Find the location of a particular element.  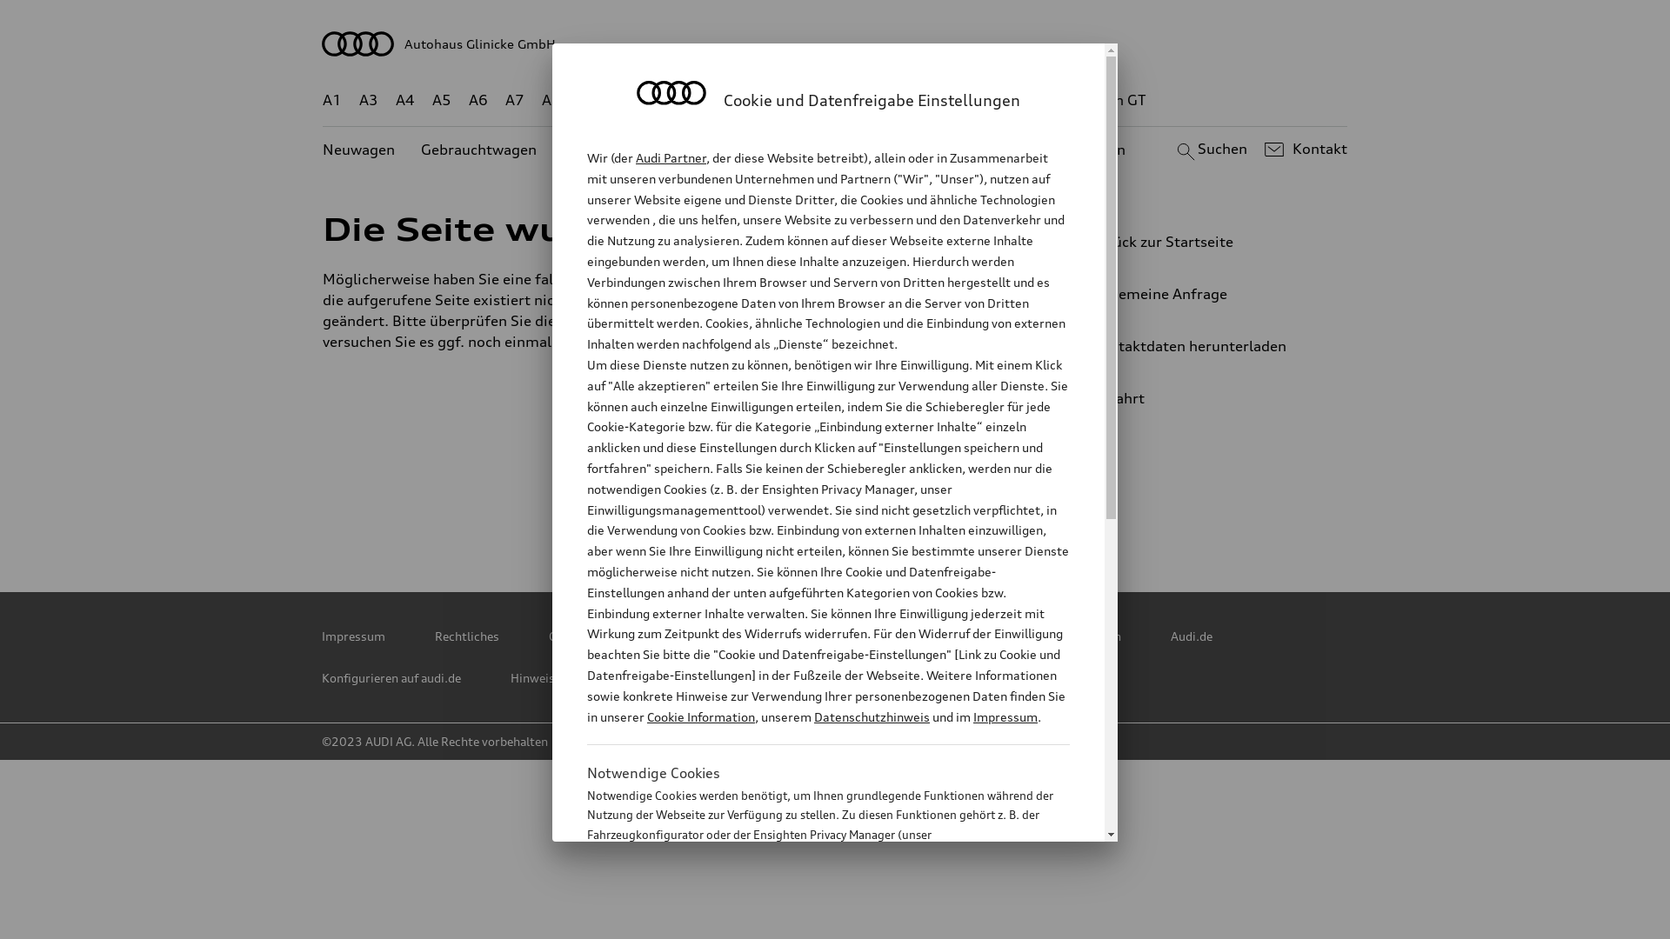

Konfigurieren auf audi.de is located at coordinates (391, 678).